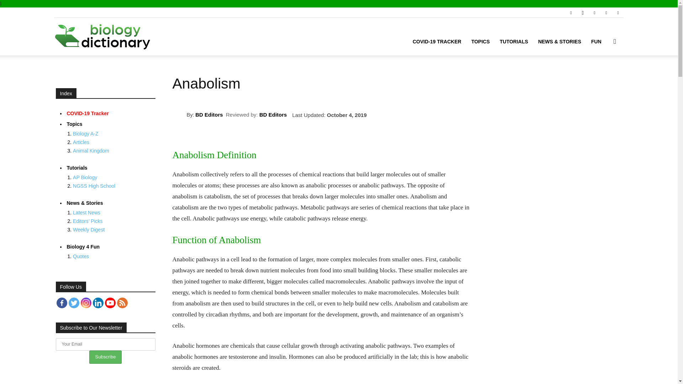 Image resolution: width=683 pixels, height=384 pixels. What do you see at coordinates (85, 303) in the screenshot?
I see `Instagram` at bounding box center [85, 303].